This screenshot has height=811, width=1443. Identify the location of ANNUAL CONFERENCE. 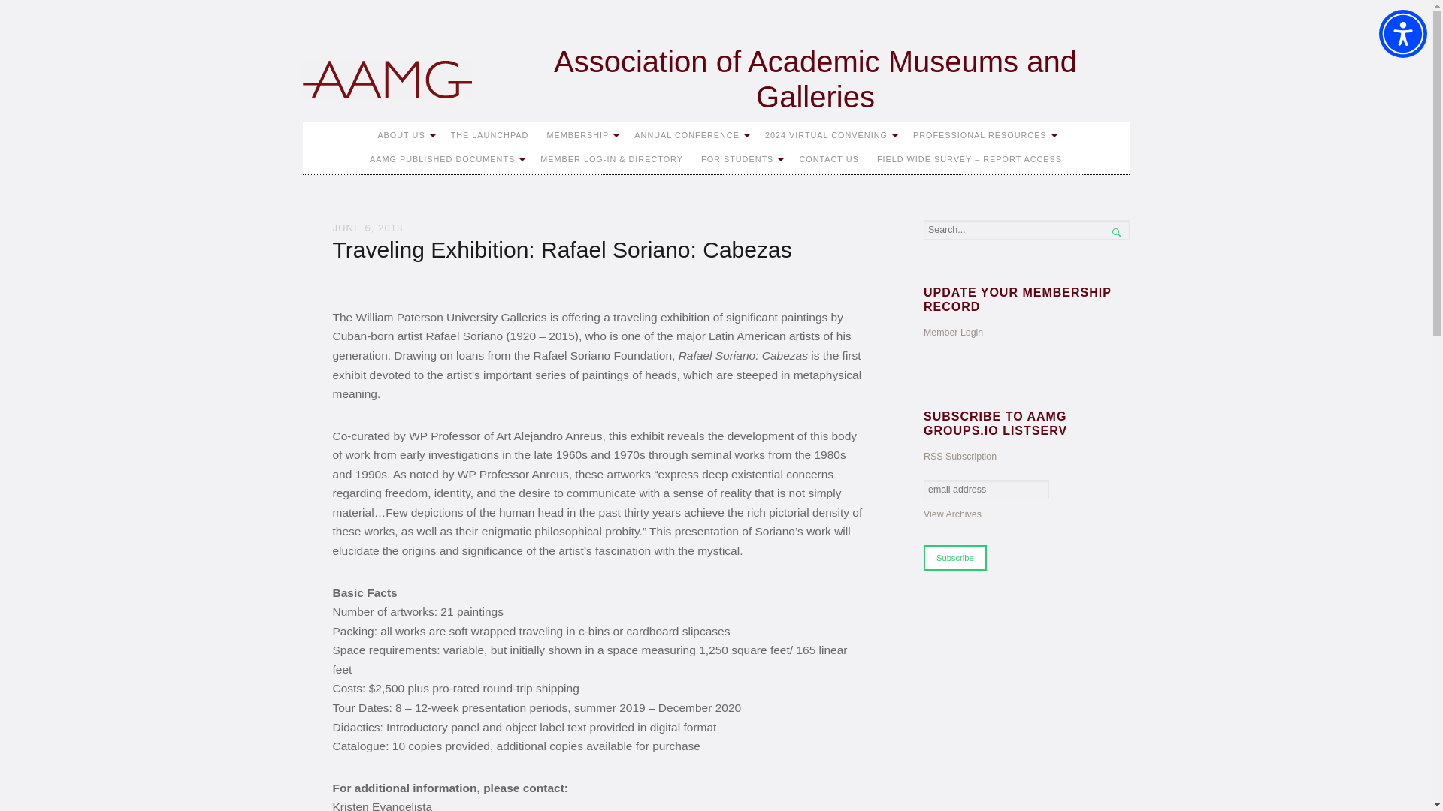
(690, 135).